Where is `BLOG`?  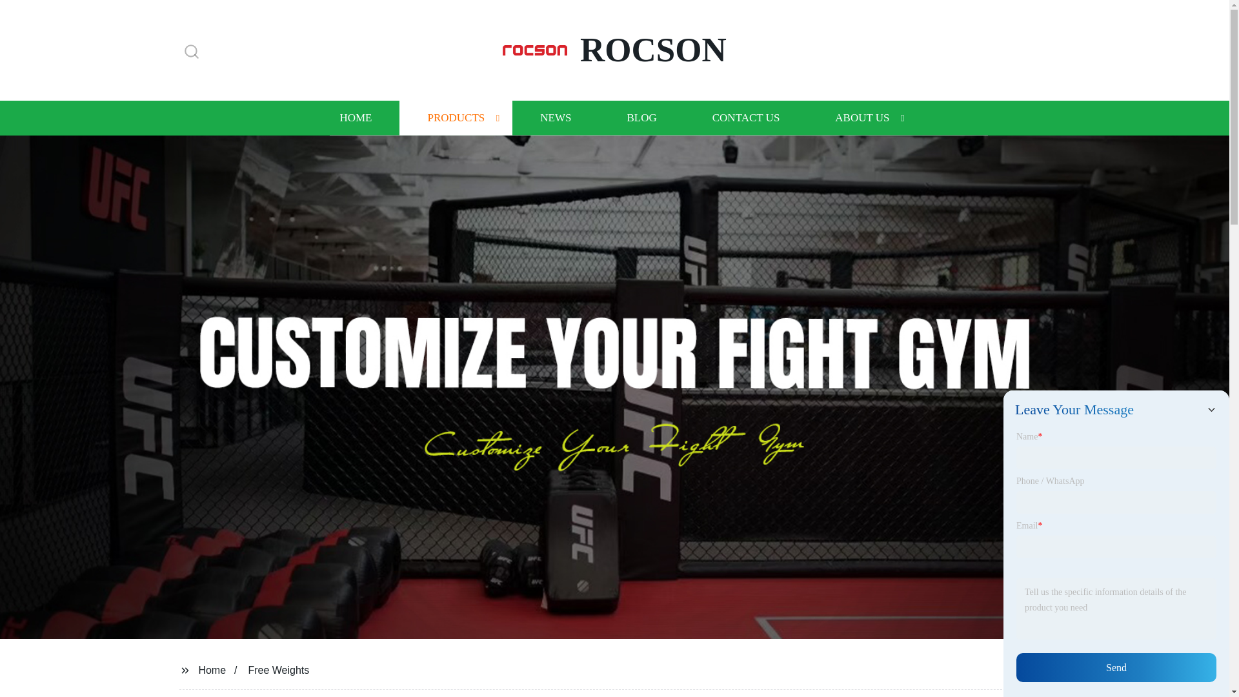
BLOG is located at coordinates (641, 117).